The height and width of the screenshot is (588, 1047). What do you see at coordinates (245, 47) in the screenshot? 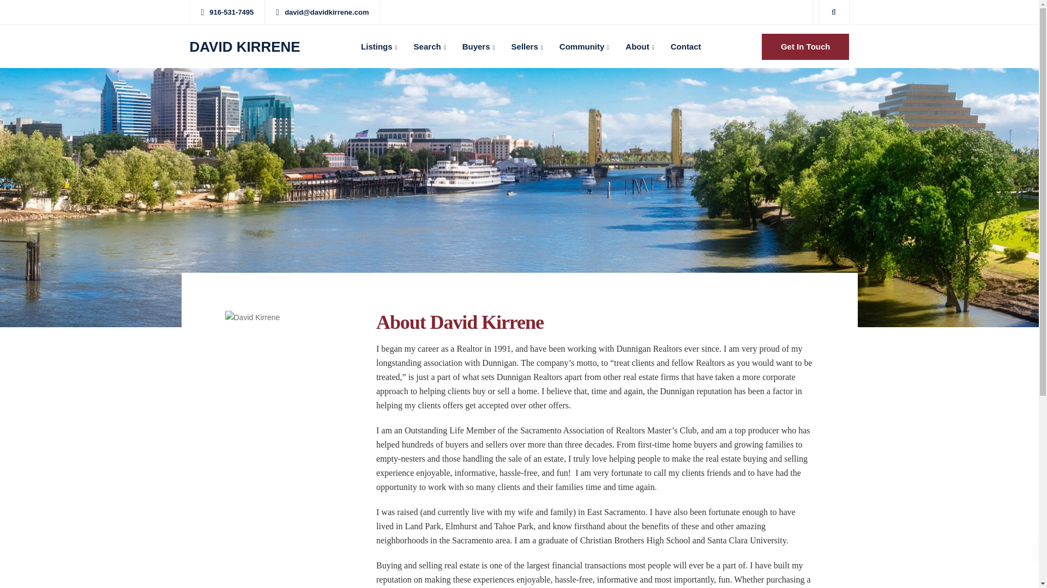
I see `DAVID KIRRENE` at bounding box center [245, 47].